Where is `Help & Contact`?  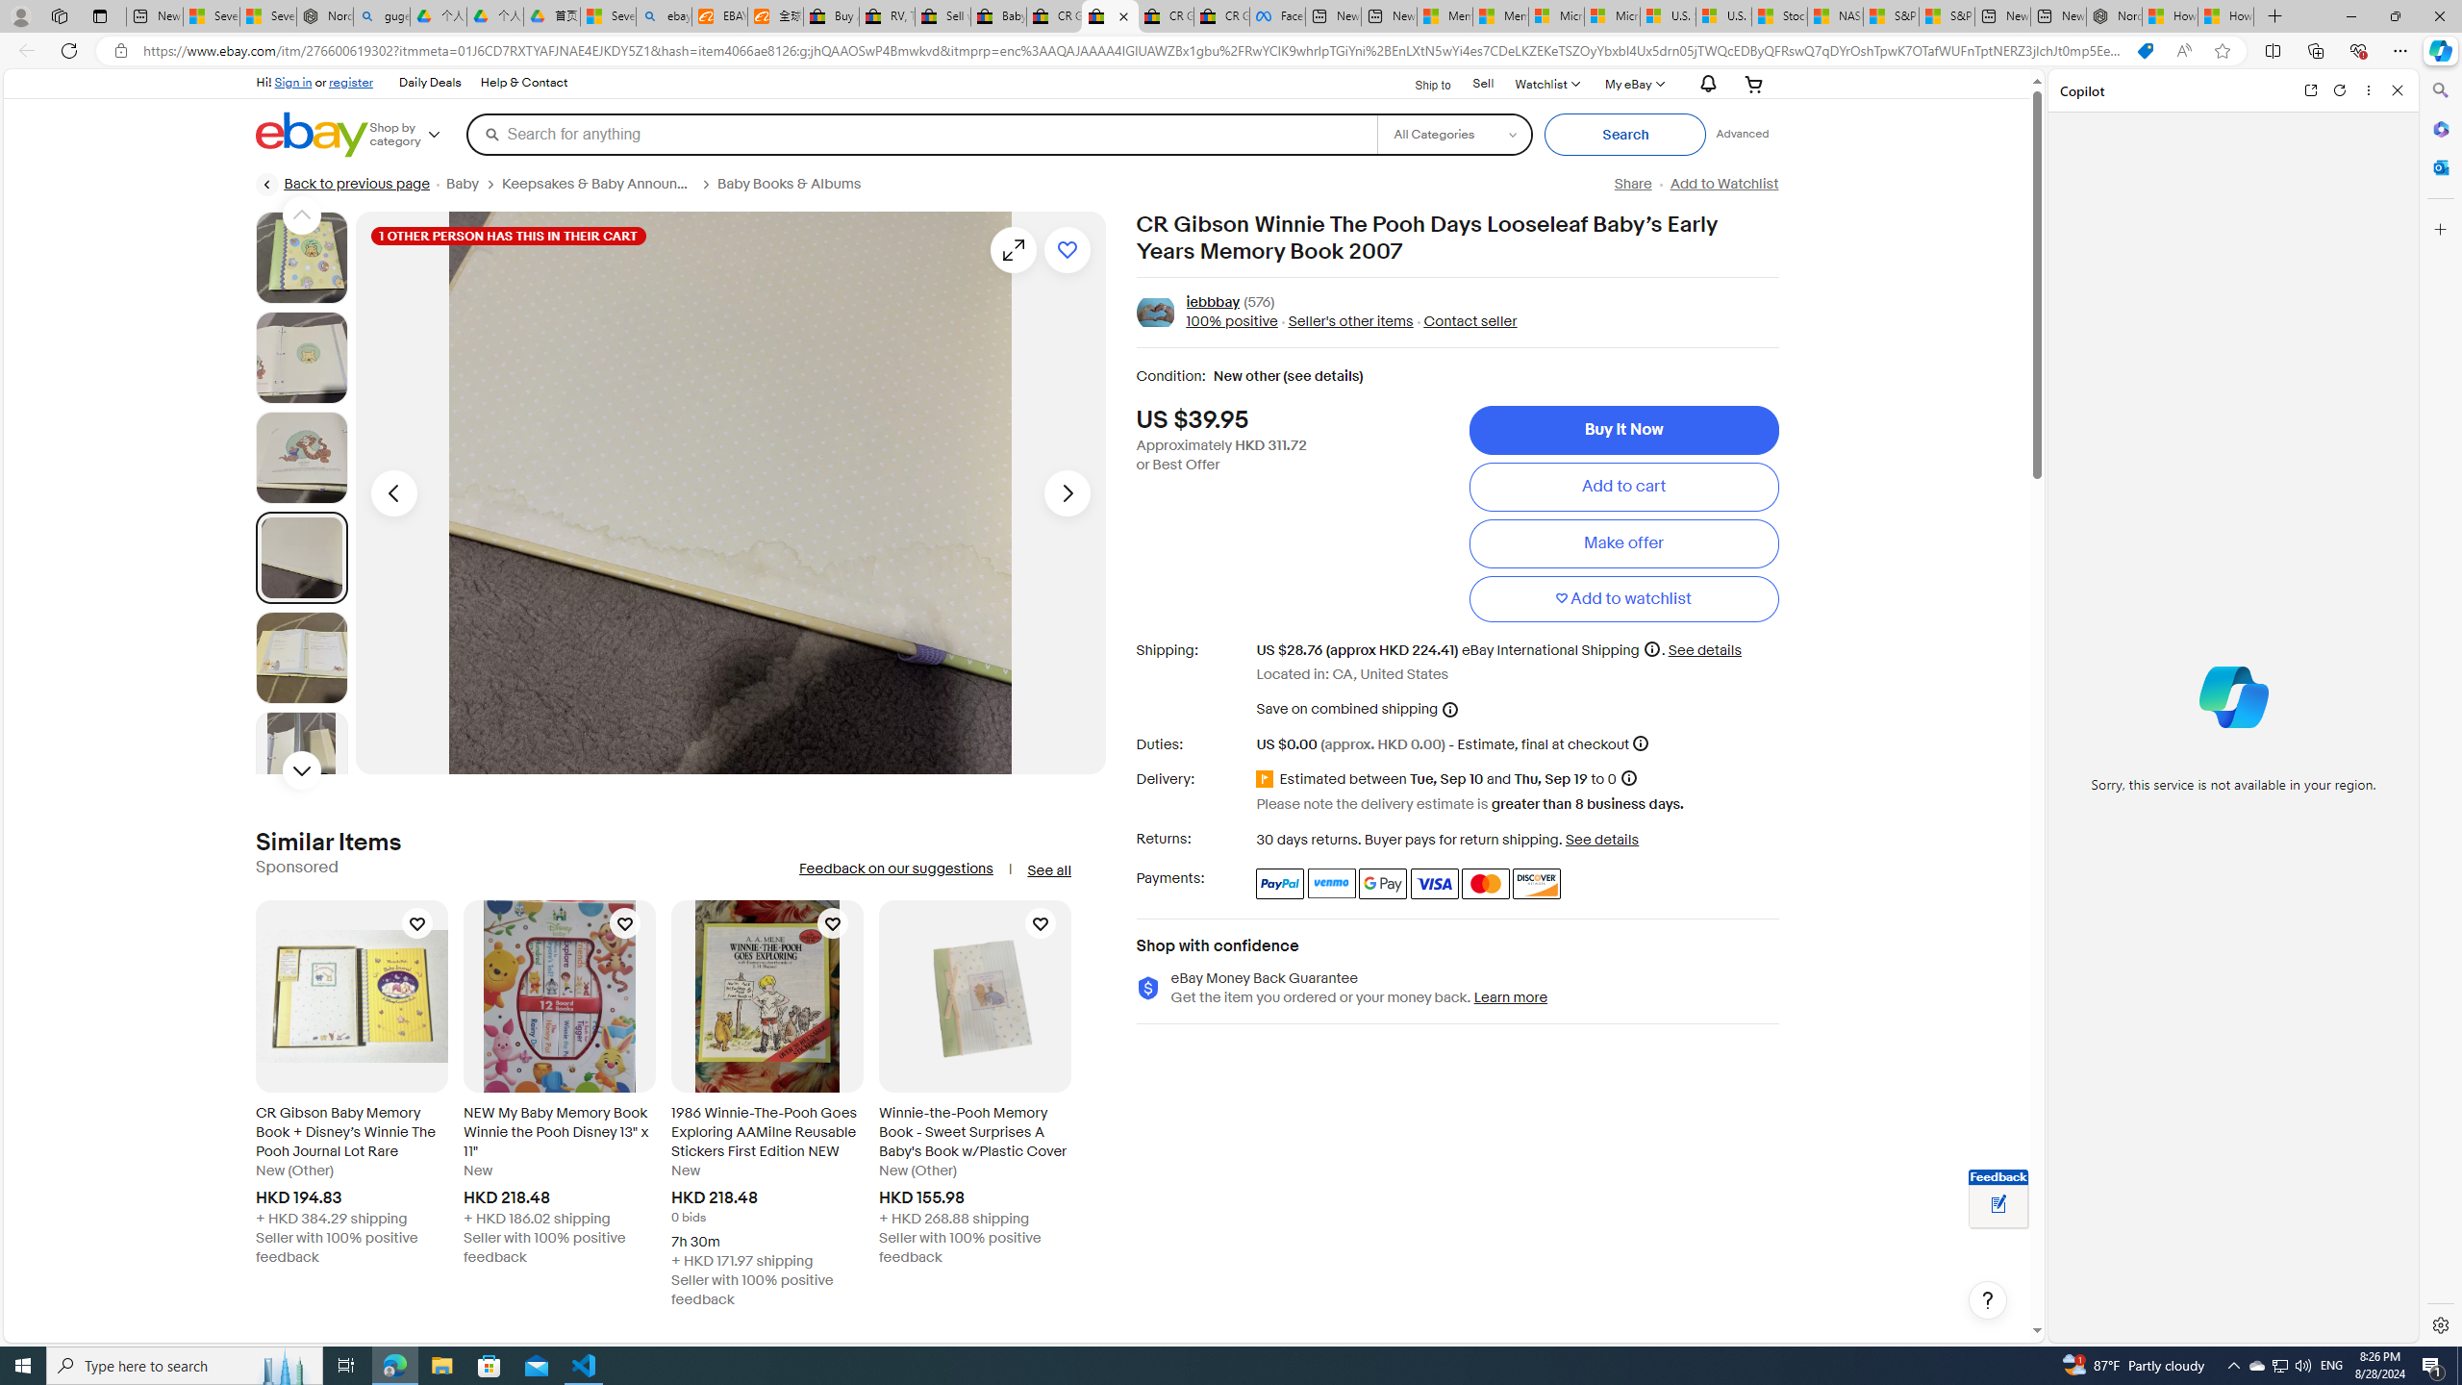
Help & Contact is located at coordinates (524, 83).